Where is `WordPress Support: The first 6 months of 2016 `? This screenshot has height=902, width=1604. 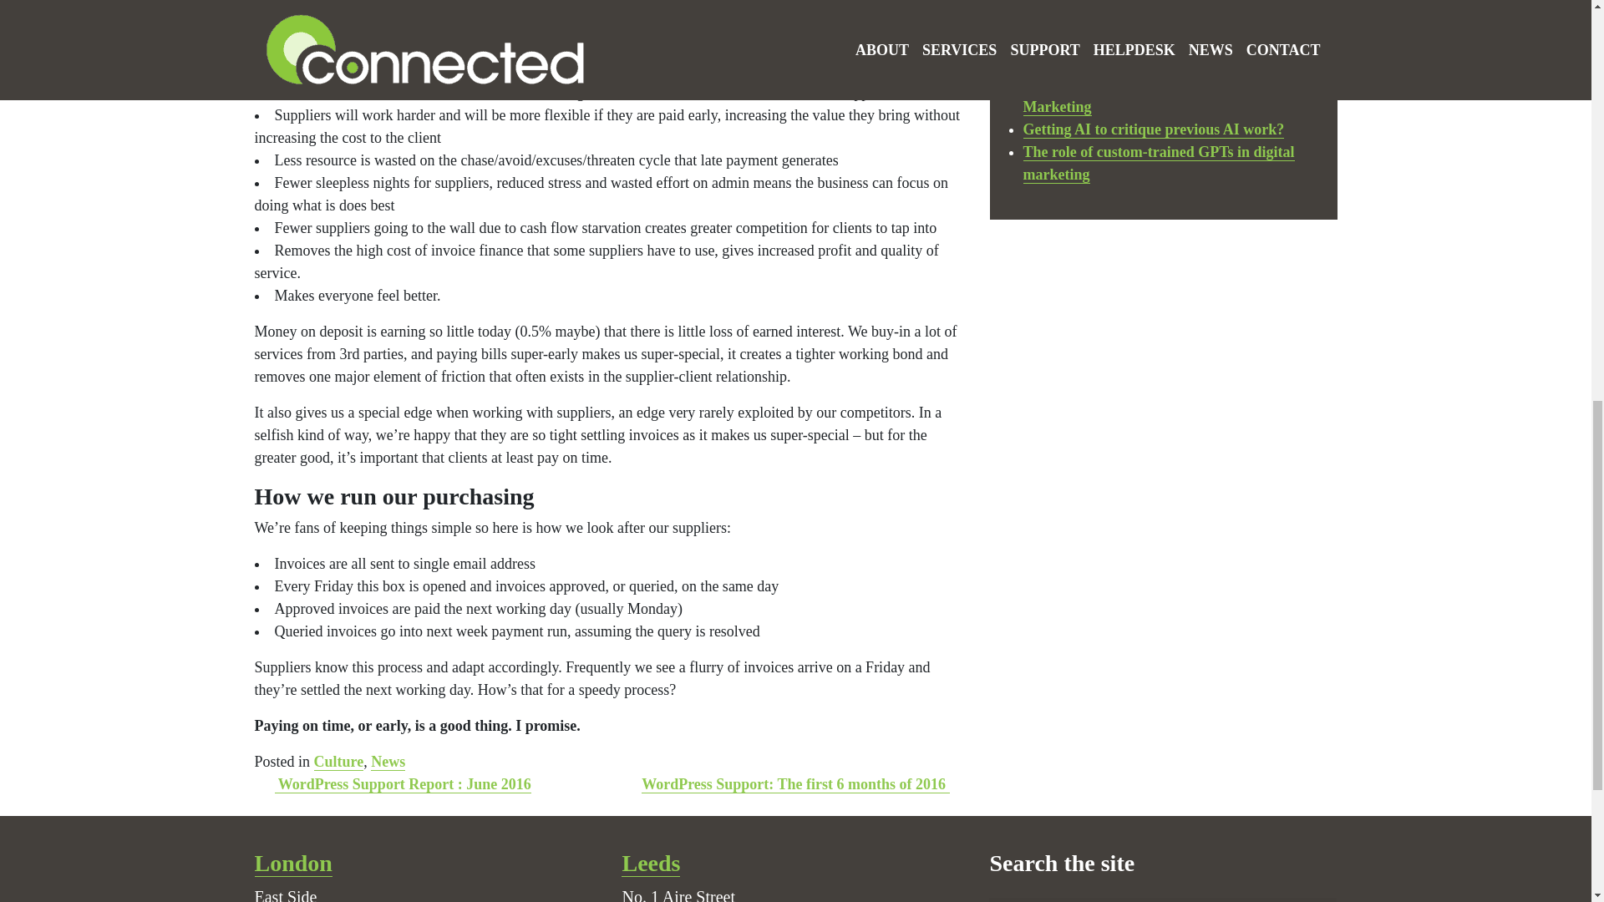
WordPress Support: The first 6 months of 2016  is located at coordinates (795, 784).